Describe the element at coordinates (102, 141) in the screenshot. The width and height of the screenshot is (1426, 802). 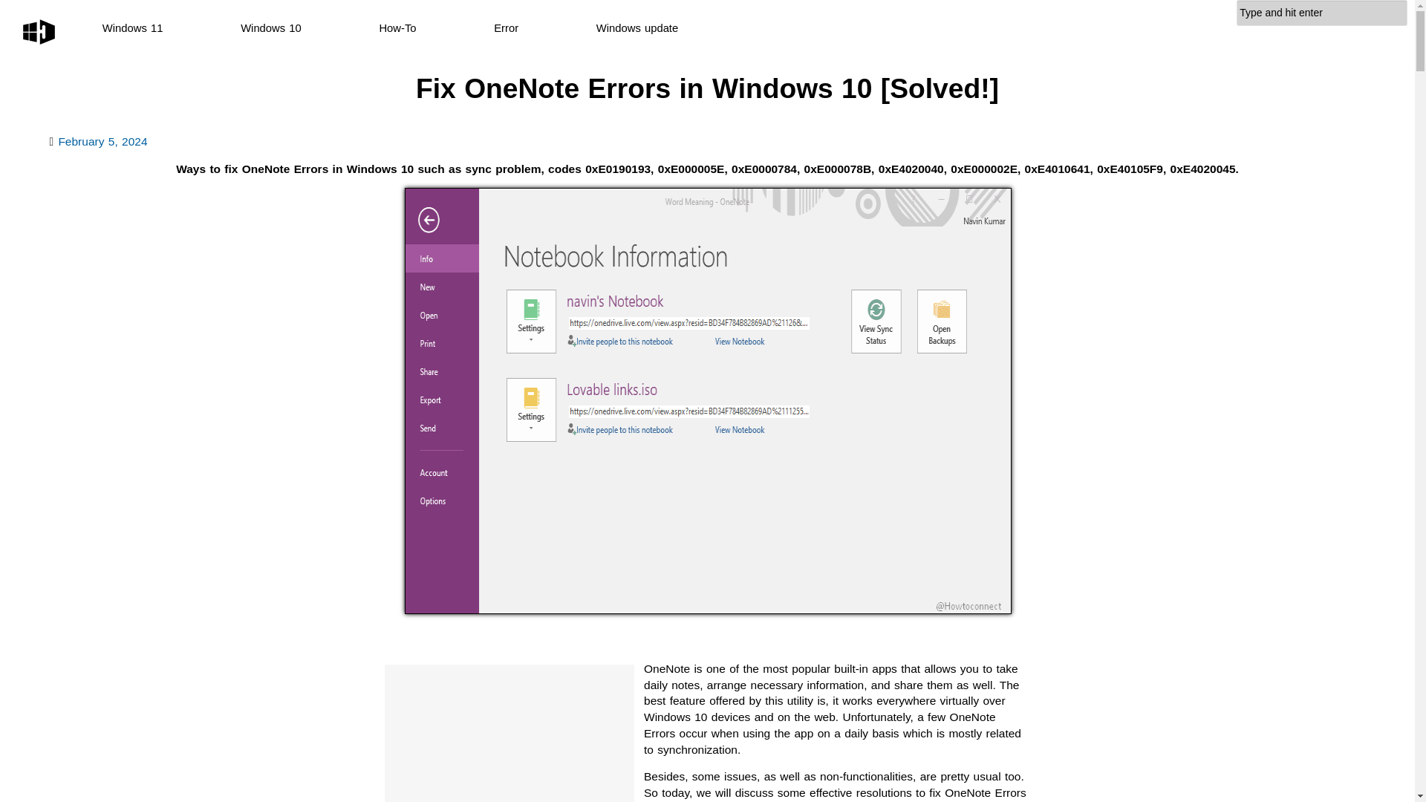
I see `February 5, 2024` at that location.